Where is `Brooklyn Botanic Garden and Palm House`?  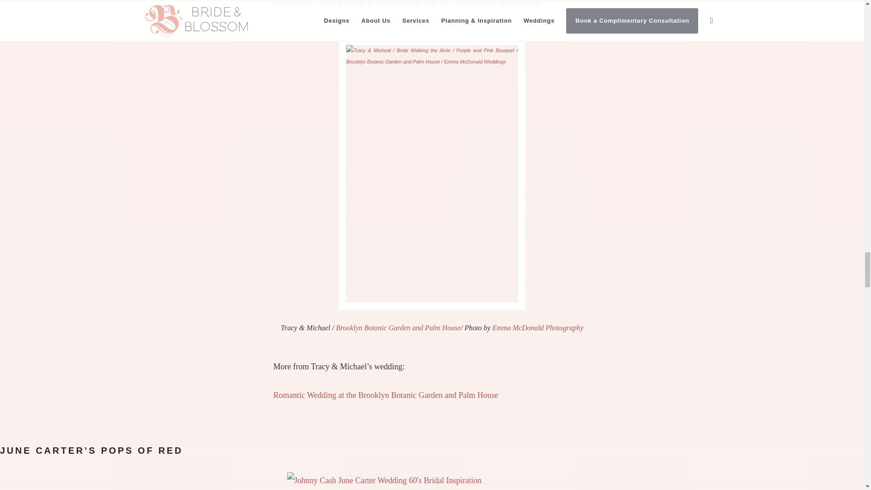
Brooklyn Botanic Garden and Palm House is located at coordinates (398, 328).